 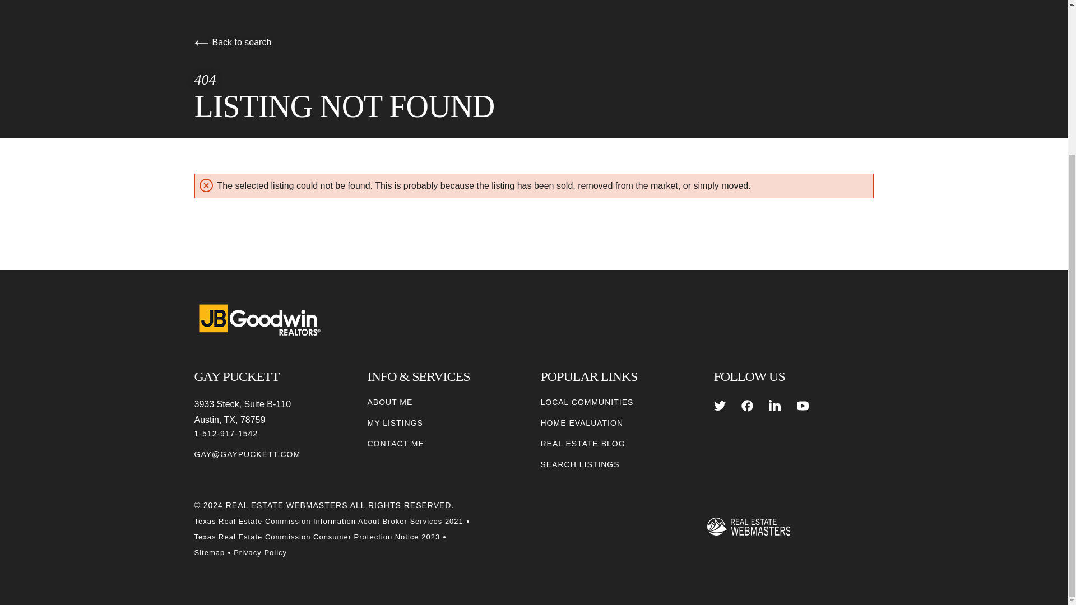 What do you see at coordinates (803, 406) in the screenshot?
I see `YOUTUBE` at bounding box center [803, 406].